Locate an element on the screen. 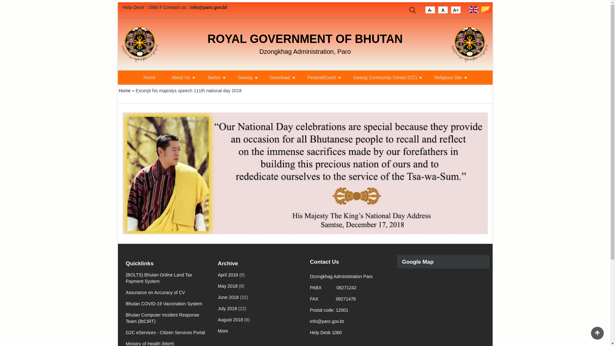 This screenshot has height=346, width=615. Sector is located at coordinates (215, 78).